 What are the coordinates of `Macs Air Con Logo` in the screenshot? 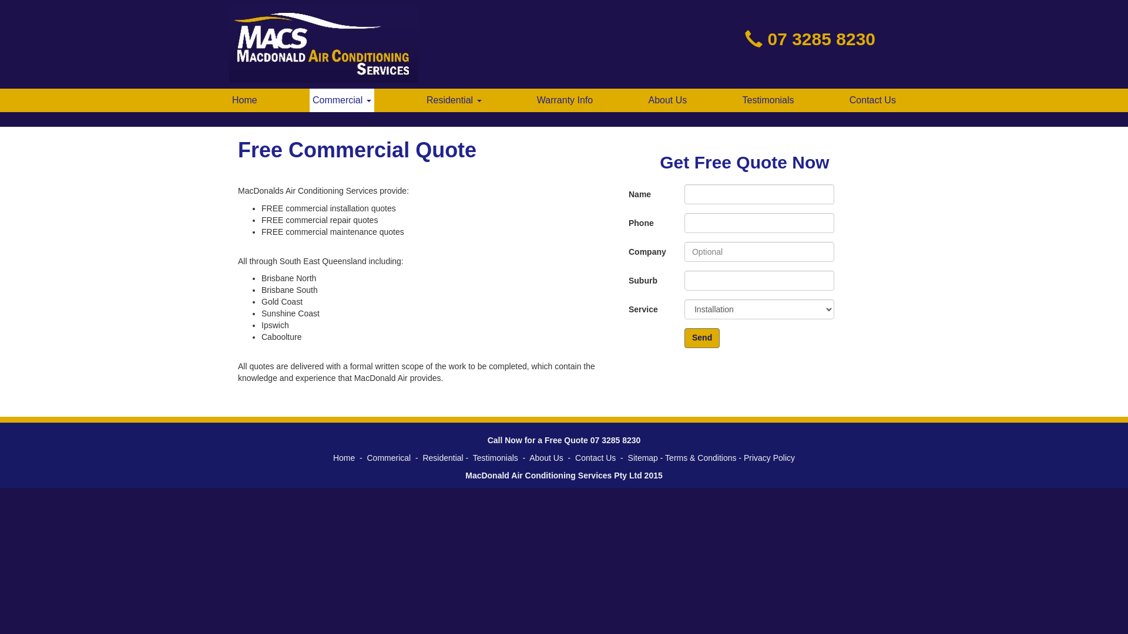 It's located at (324, 45).